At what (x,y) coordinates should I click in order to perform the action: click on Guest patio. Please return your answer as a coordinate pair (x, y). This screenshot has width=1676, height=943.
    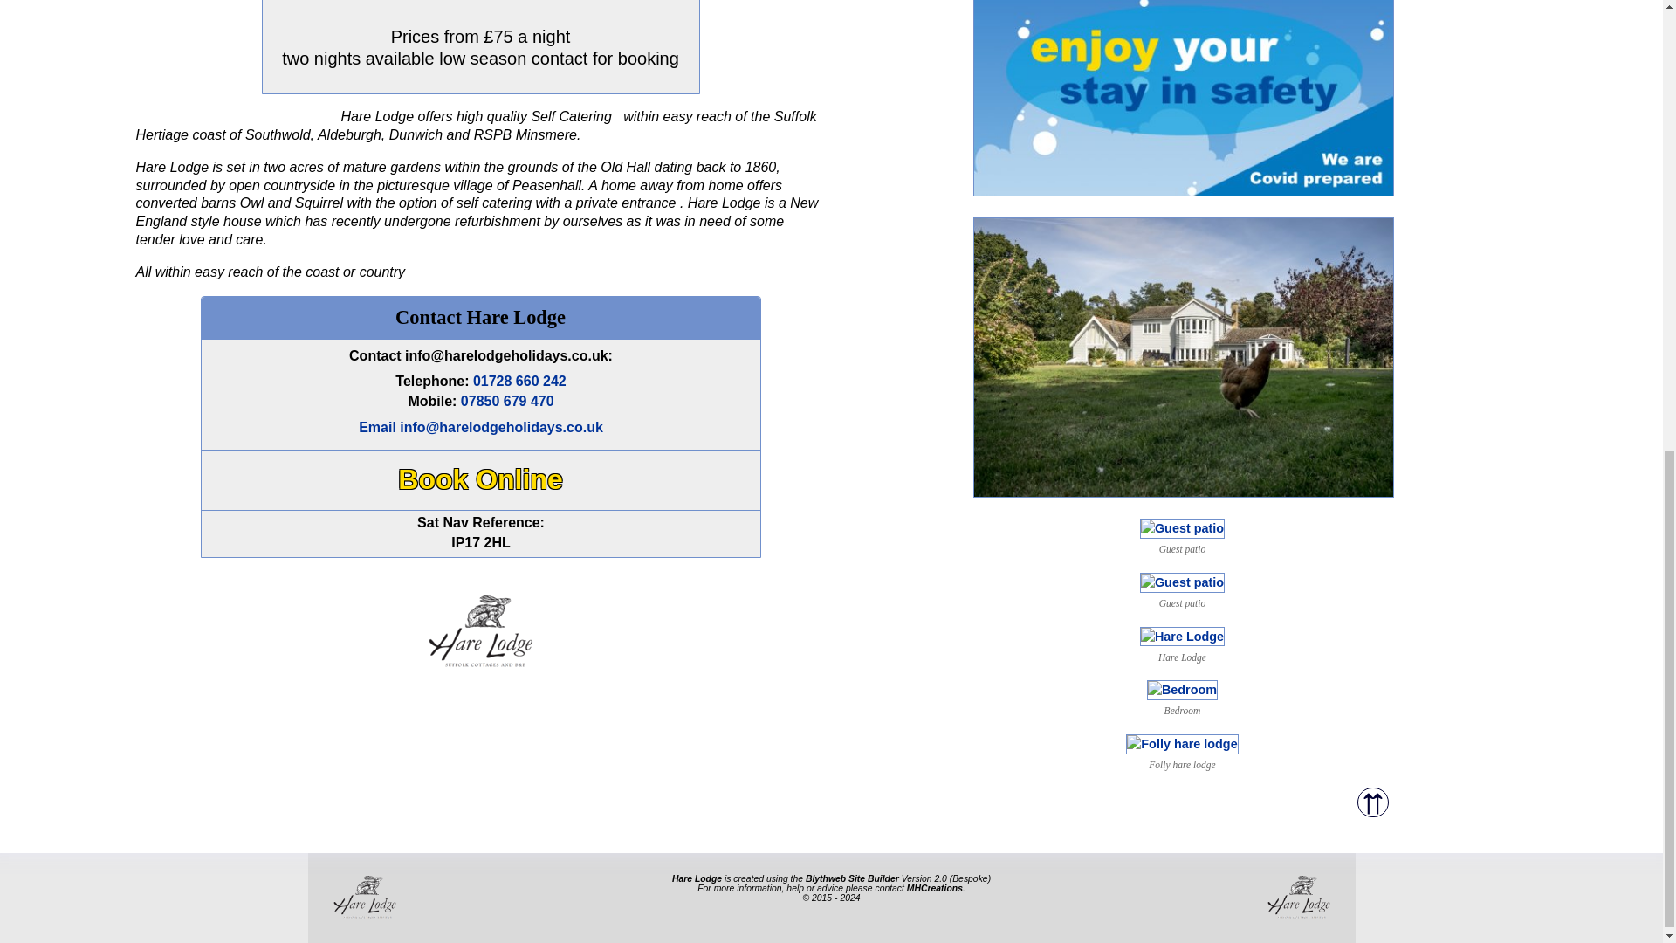
    Looking at the image, I should click on (1182, 582).